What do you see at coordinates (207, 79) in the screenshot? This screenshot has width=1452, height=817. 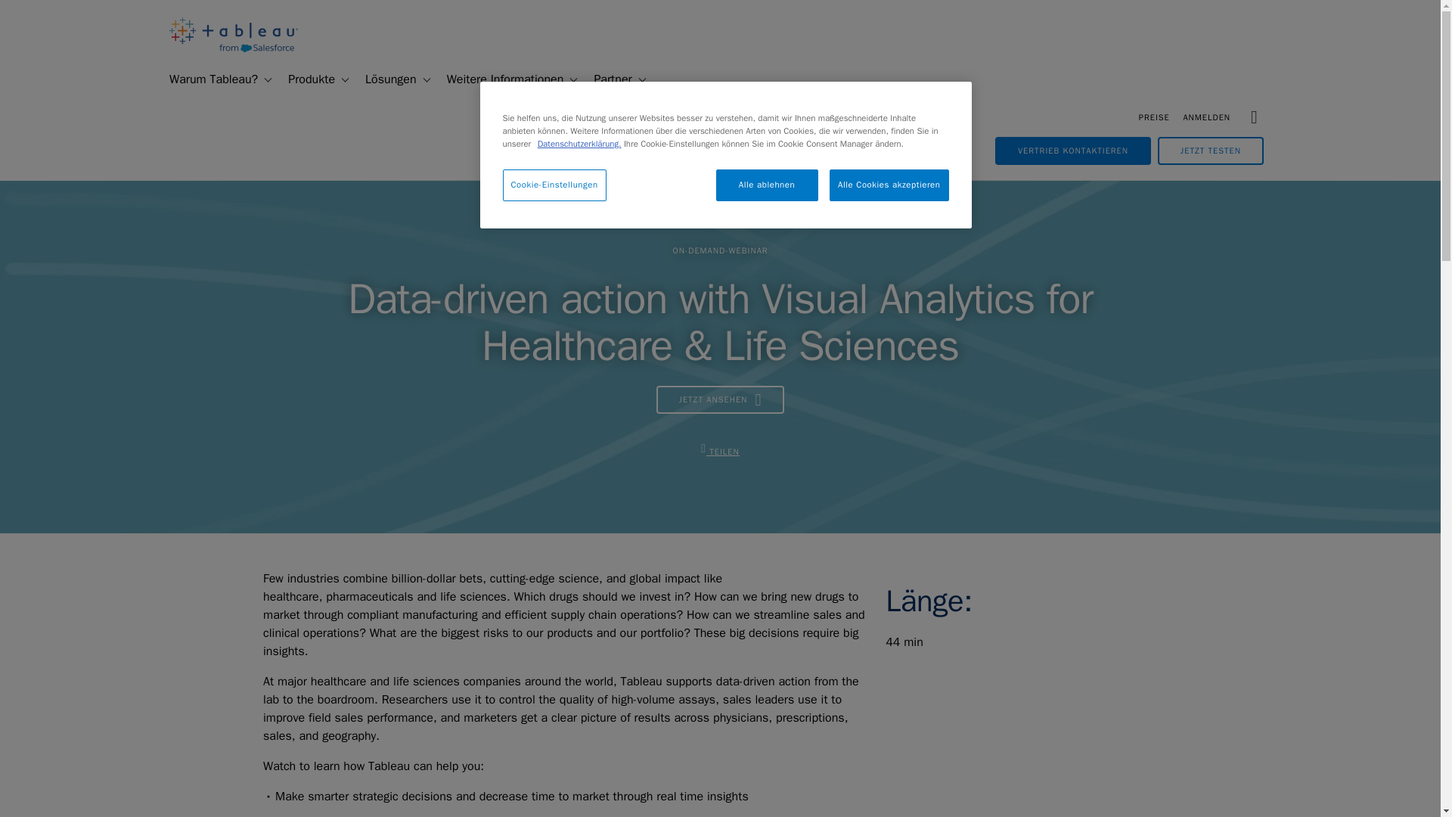 I see `Warum Tableau?` at bounding box center [207, 79].